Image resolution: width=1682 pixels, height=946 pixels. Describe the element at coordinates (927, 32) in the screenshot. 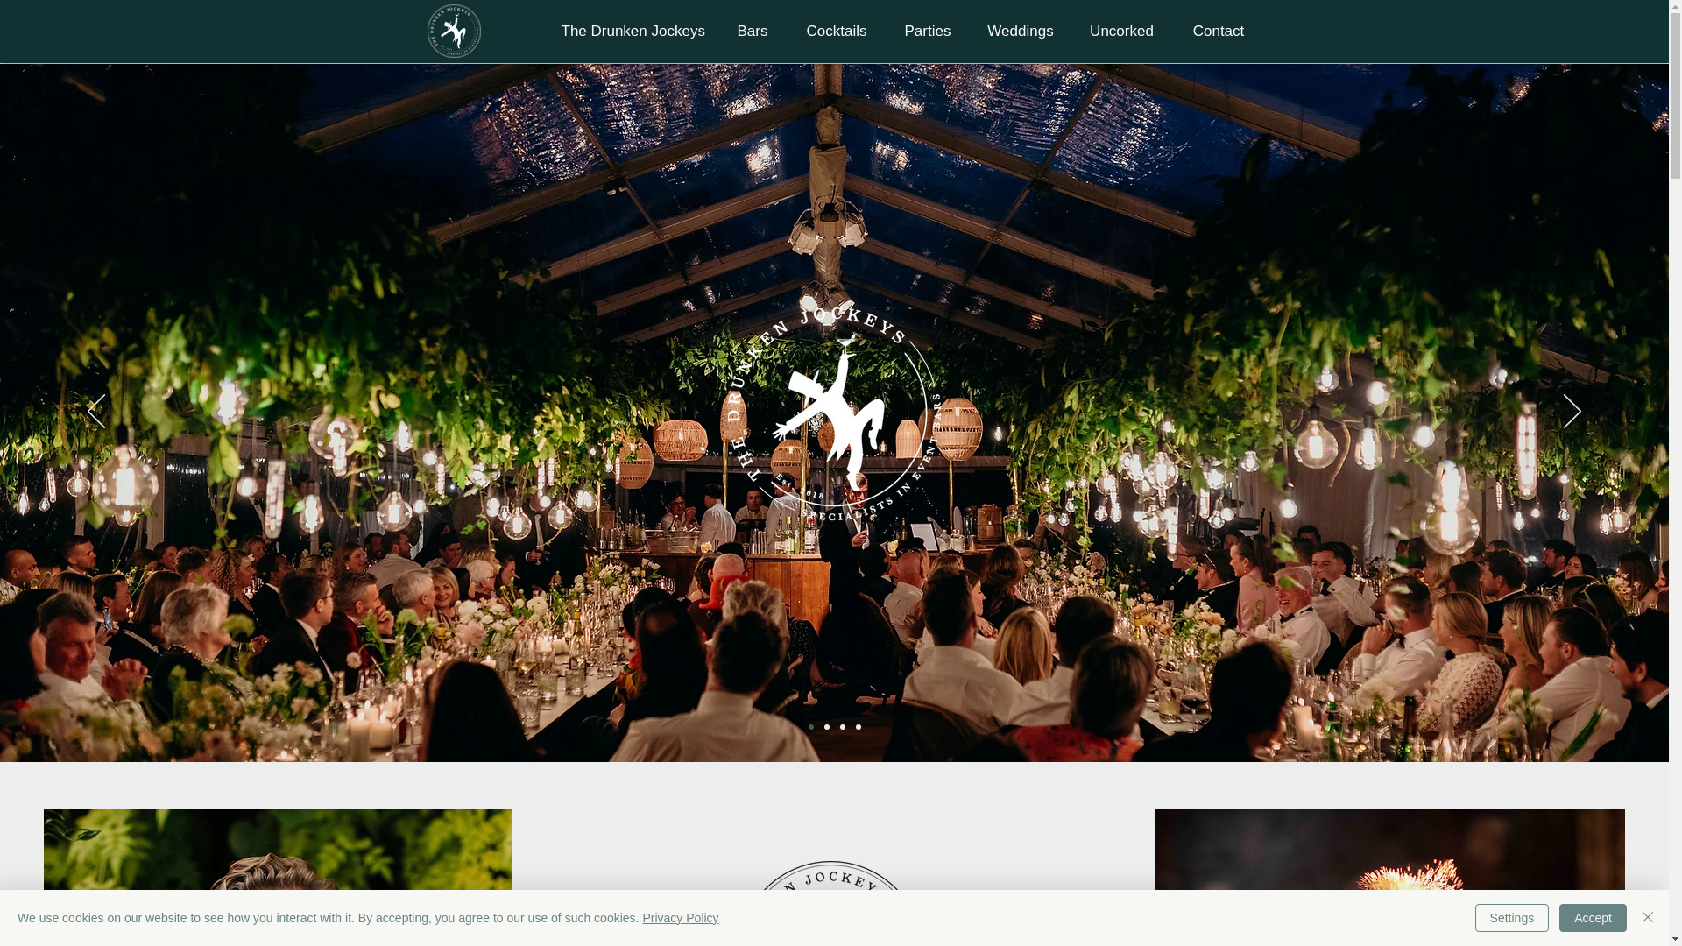

I see `Parties` at that location.